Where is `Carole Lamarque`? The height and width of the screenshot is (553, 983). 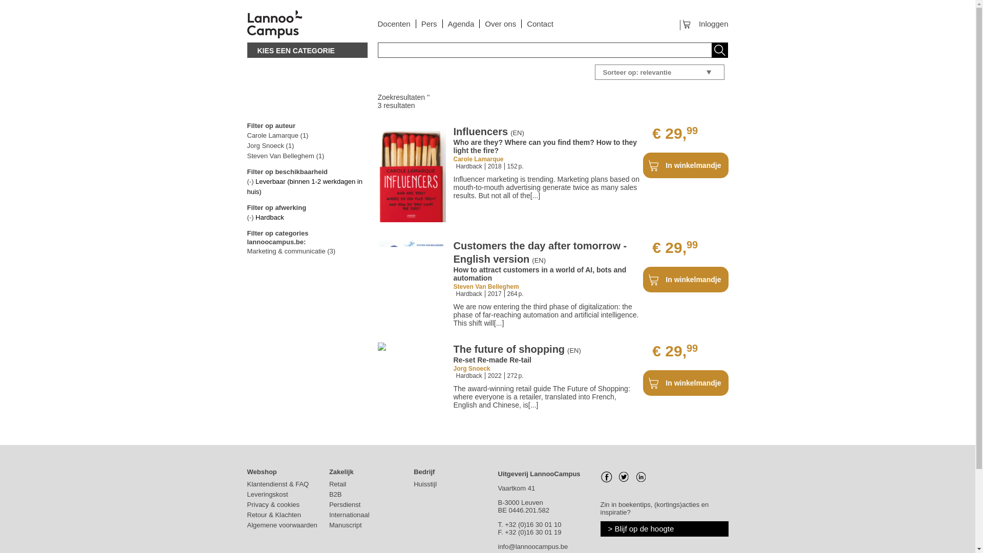
Carole Lamarque is located at coordinates (478, 159).